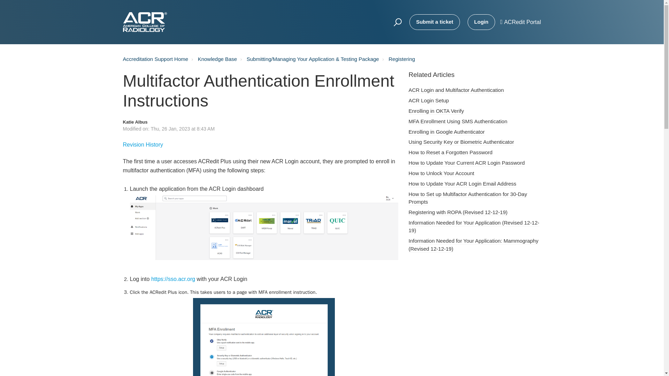 The width and height of the screenshot is (669, 376). I want to click on Login, so click(481, 22).